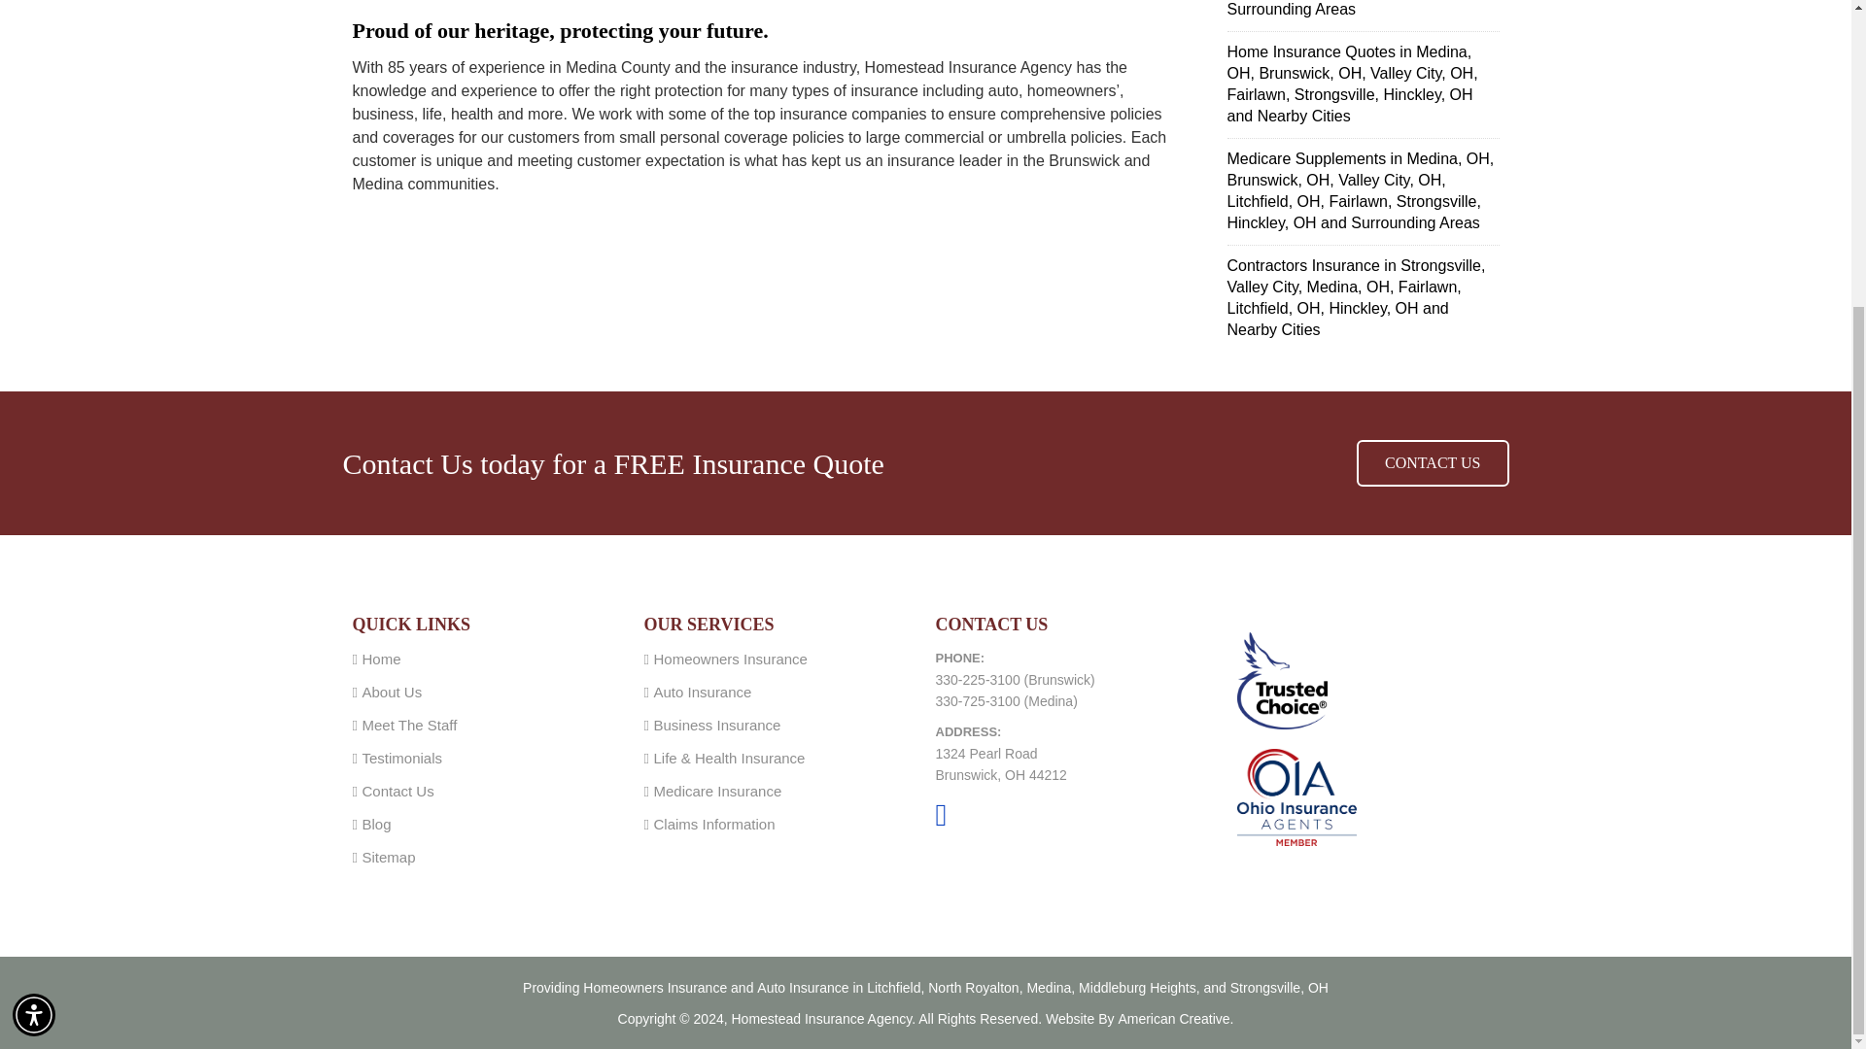 This screenshot has height=1049, width=1866. I want to click on Website Design SEO Nationwide, so click(1176, 1019).